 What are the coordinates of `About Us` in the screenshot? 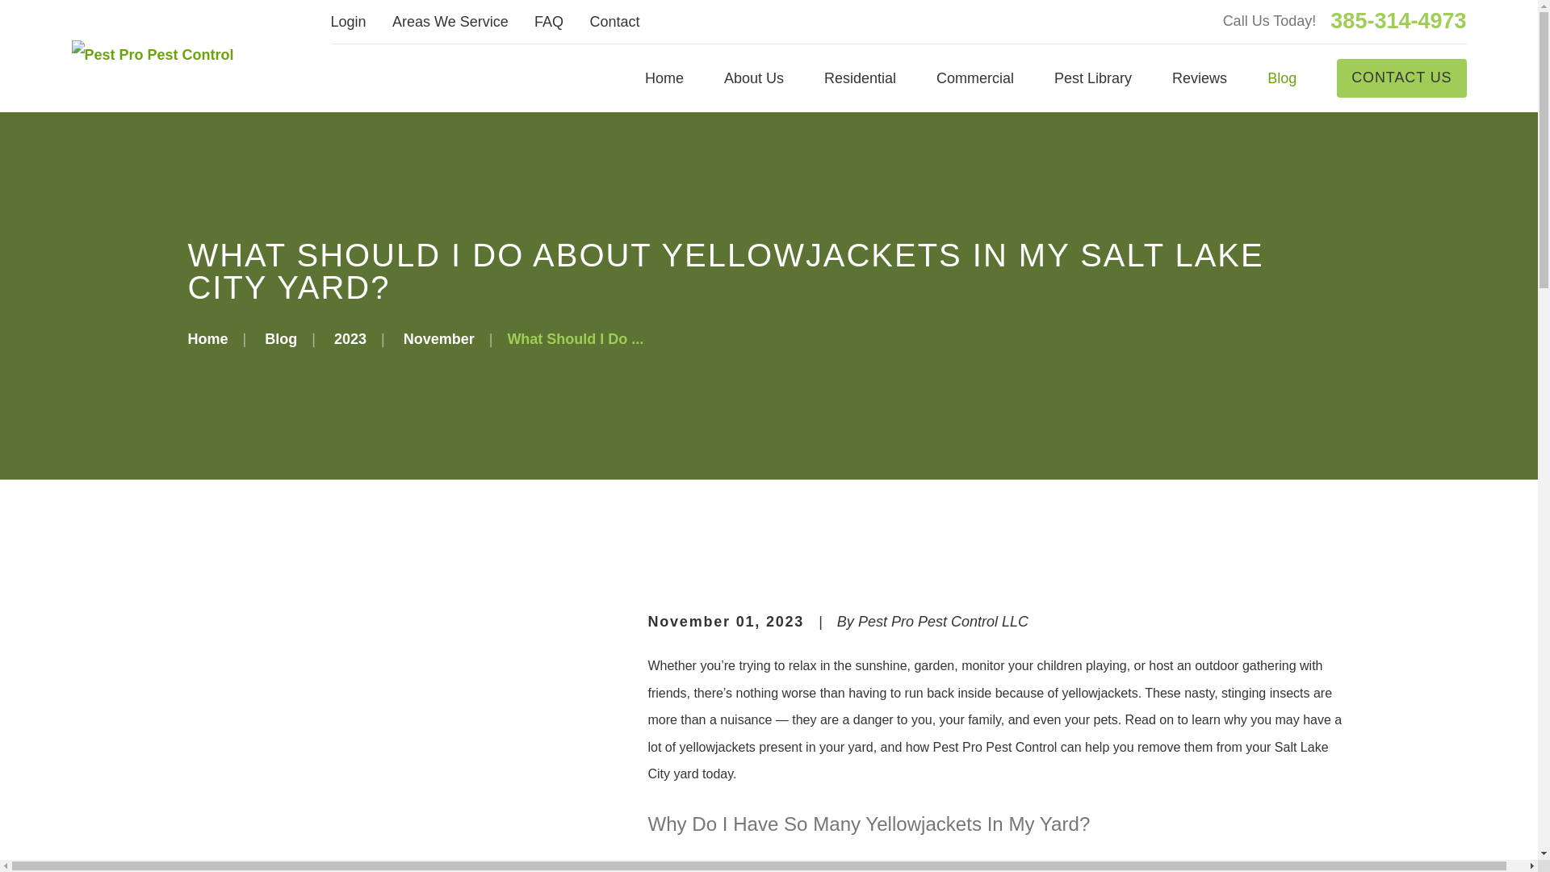 It's located at (754, 78).